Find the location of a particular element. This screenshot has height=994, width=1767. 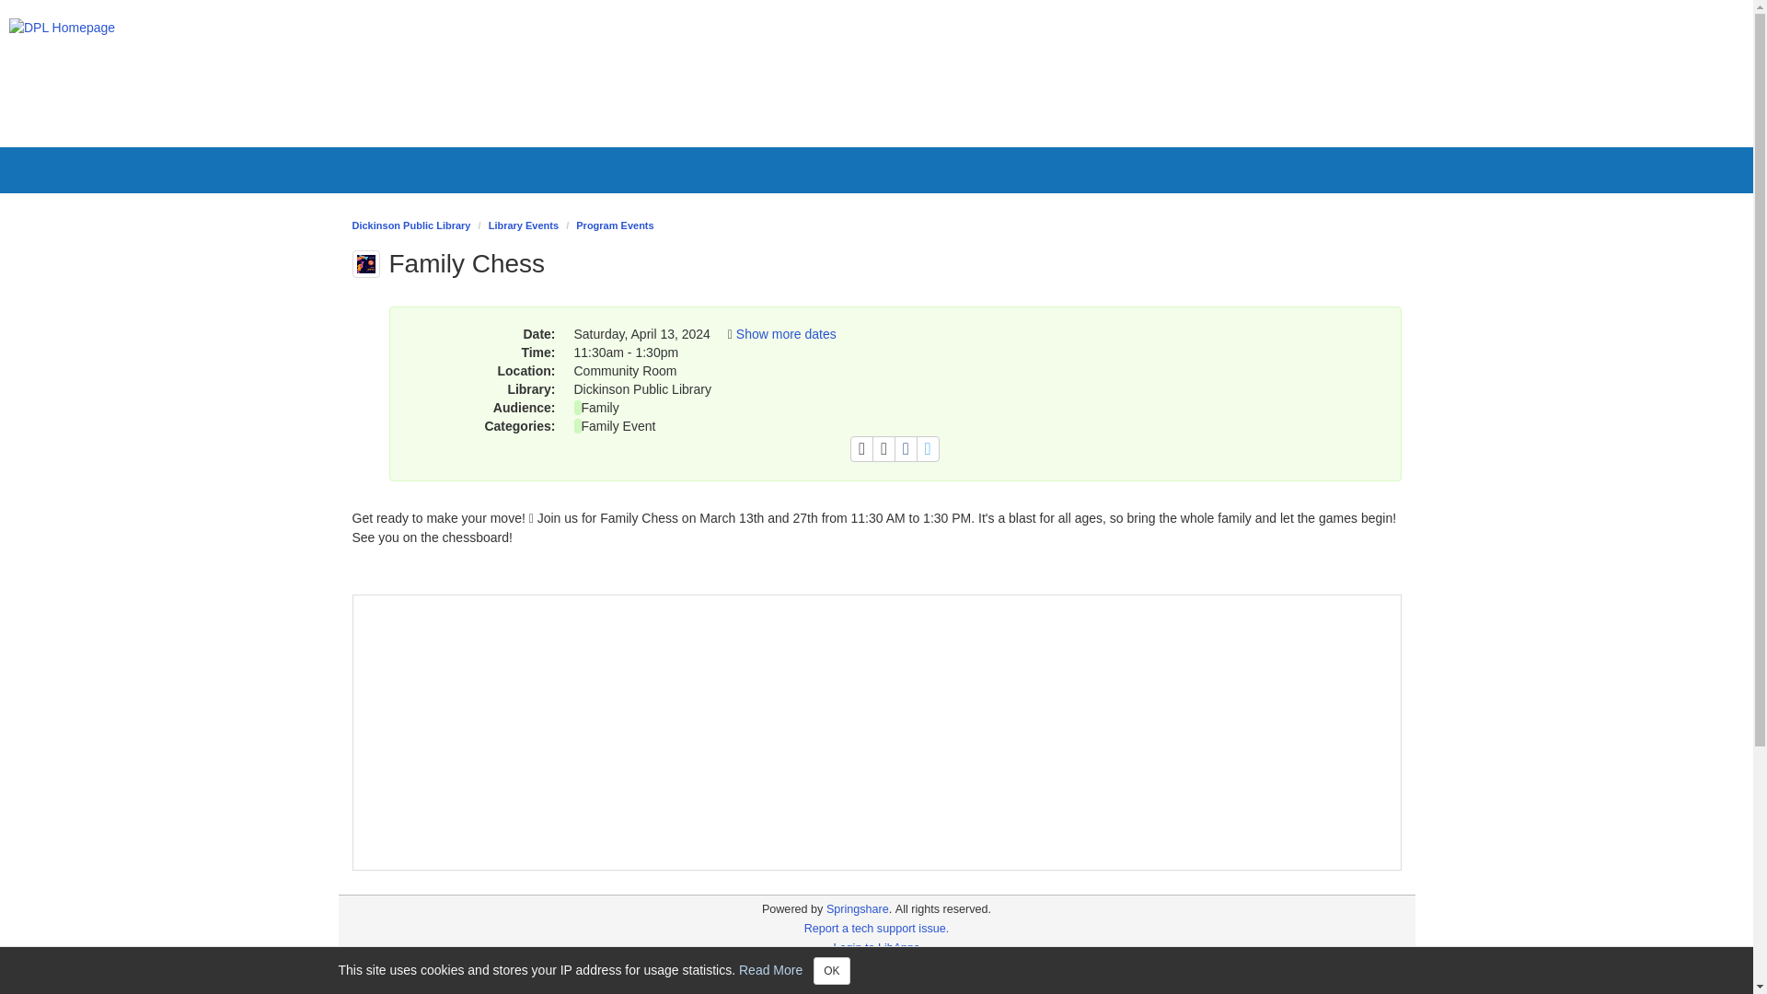

Dickinson Public Library is located at coordinates (410, 225).